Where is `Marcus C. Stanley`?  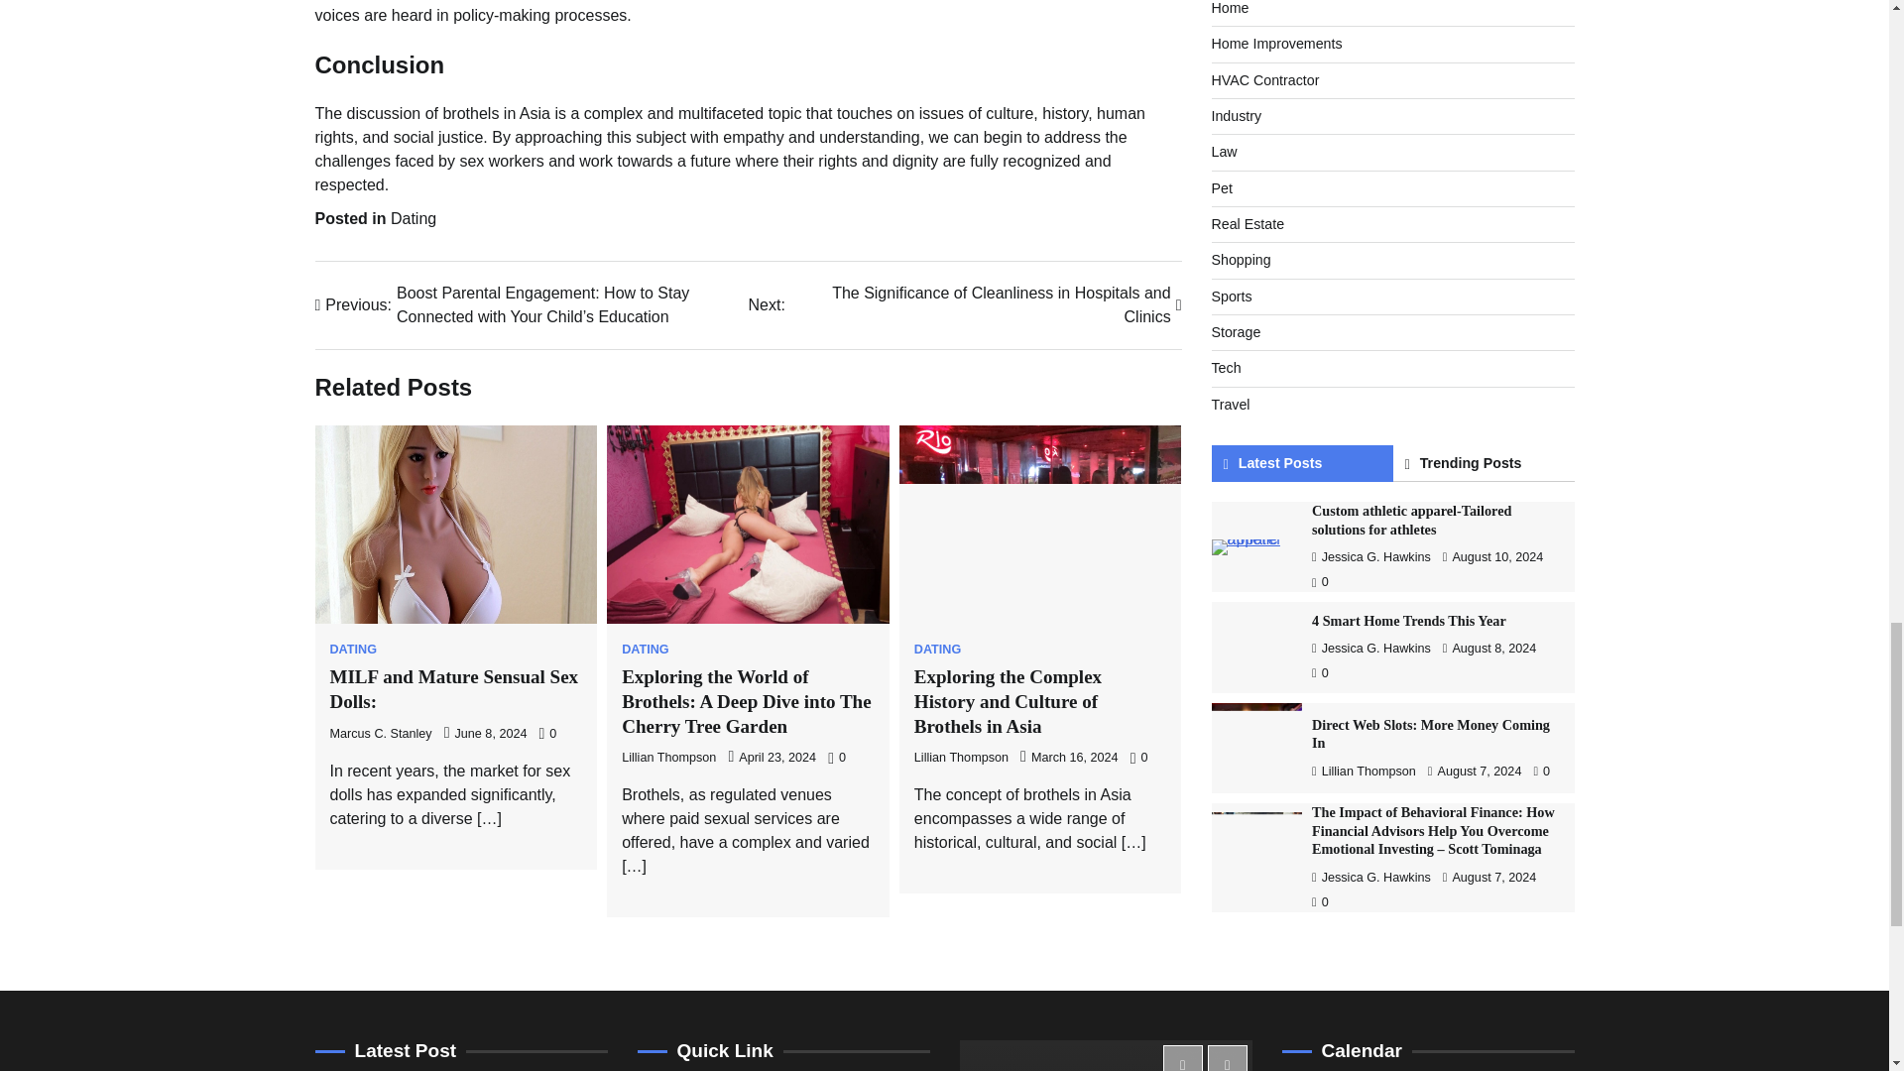 Marcus C. Stanley is located at coordinates (381, 734).